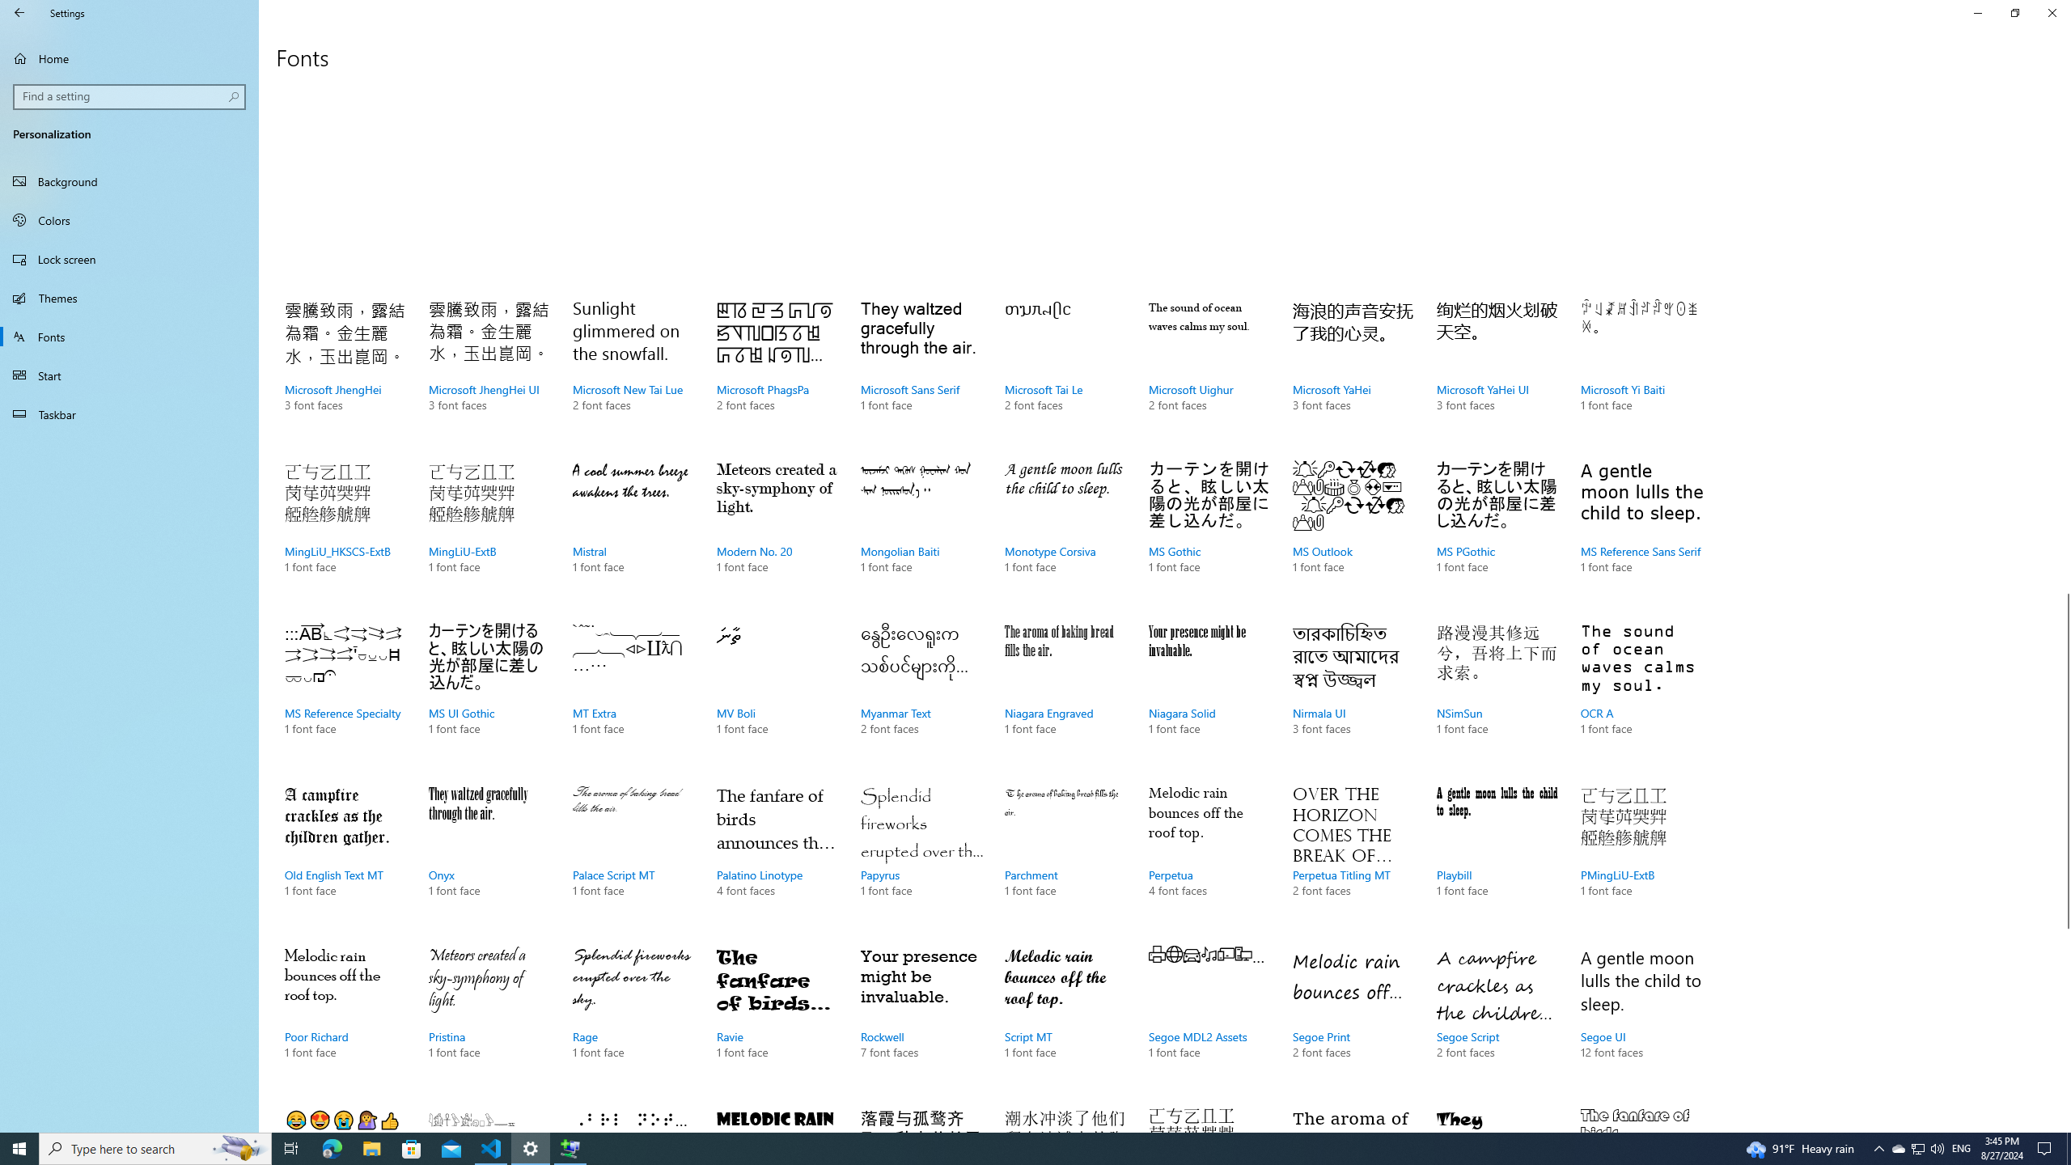 The width and height of the screenshot is (2071, 1165). Describe the element at coordinates (129, 337) in the screenshot. I see `Fonts` at that location.